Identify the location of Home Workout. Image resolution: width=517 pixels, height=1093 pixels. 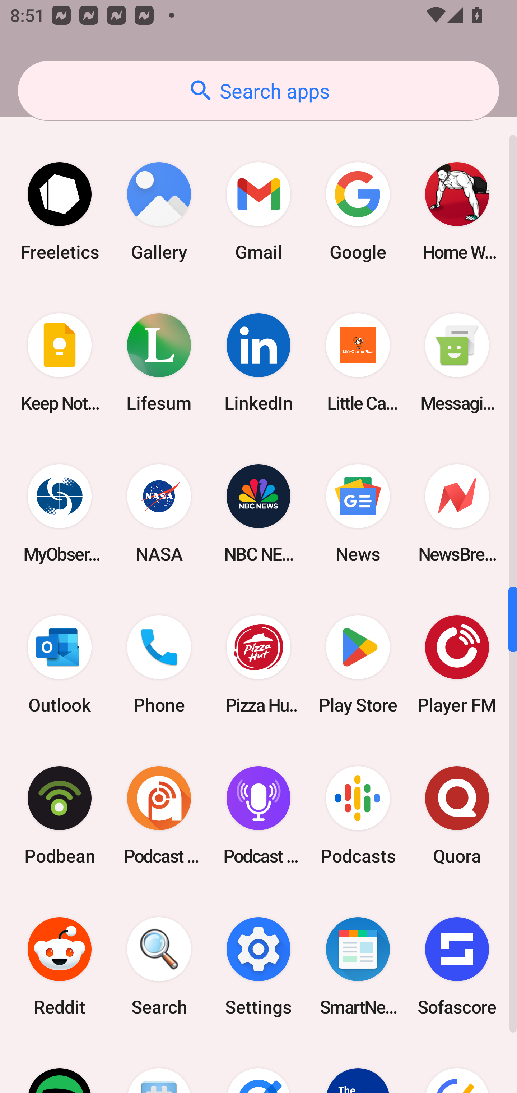
(457, 211).